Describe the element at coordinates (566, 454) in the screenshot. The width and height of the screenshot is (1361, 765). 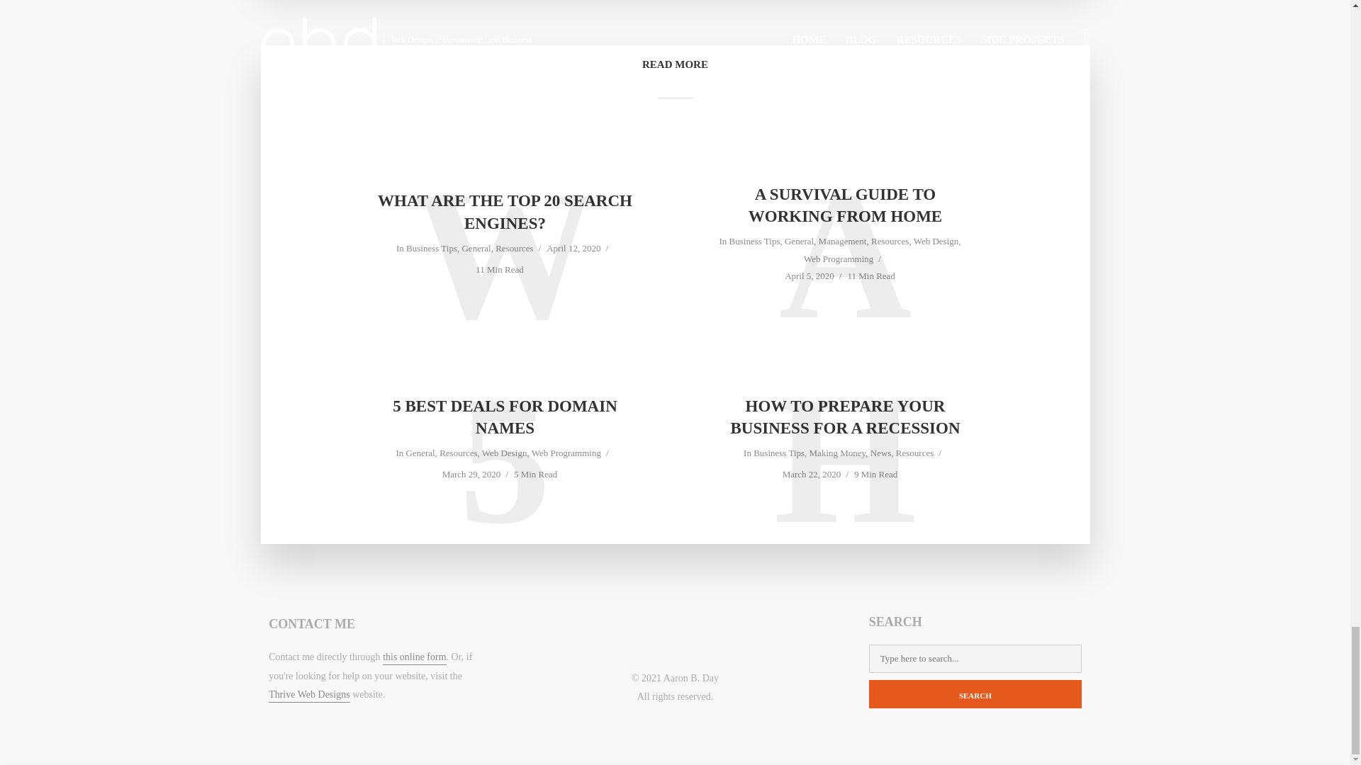
I see `Web Programming` at that location.